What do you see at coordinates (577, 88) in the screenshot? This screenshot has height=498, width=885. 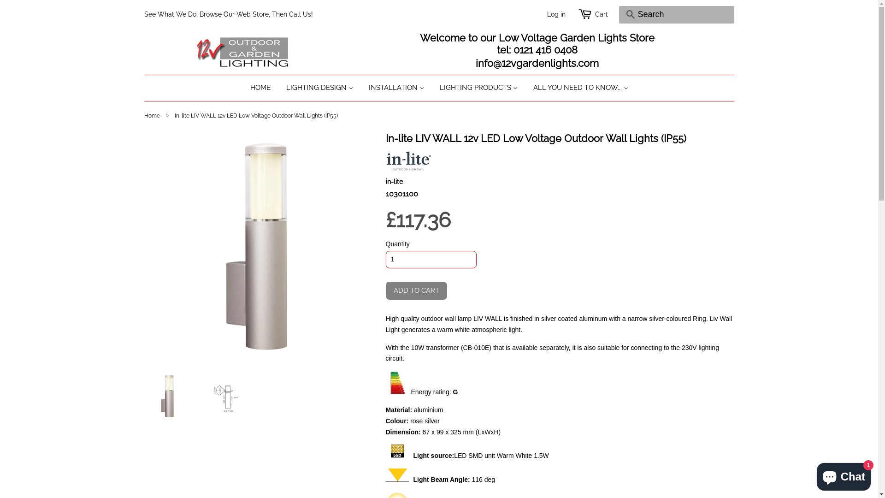 I see `ALL YOU NEED TO KNOW...` at bounding box center [577, 88].